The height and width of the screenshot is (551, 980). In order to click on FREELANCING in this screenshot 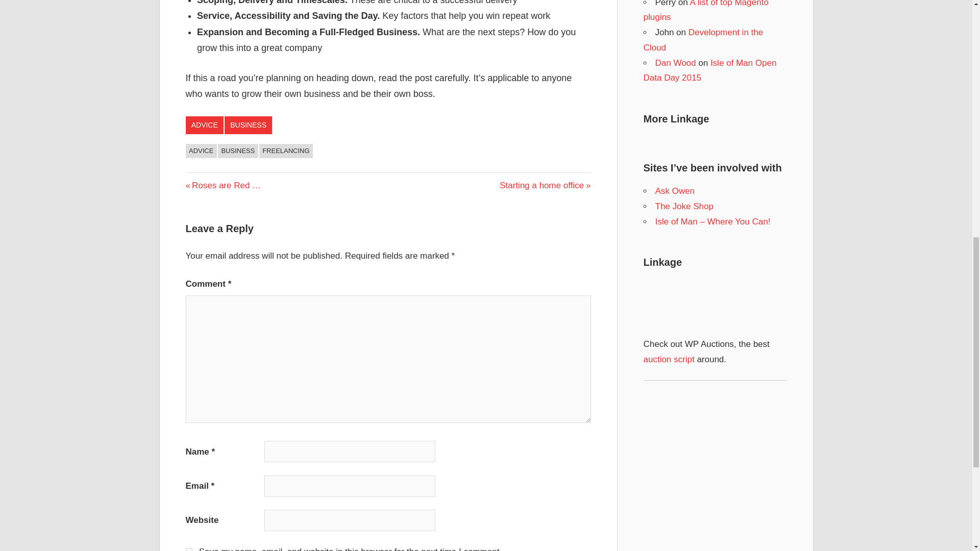, I will do `click(668, 359)`.